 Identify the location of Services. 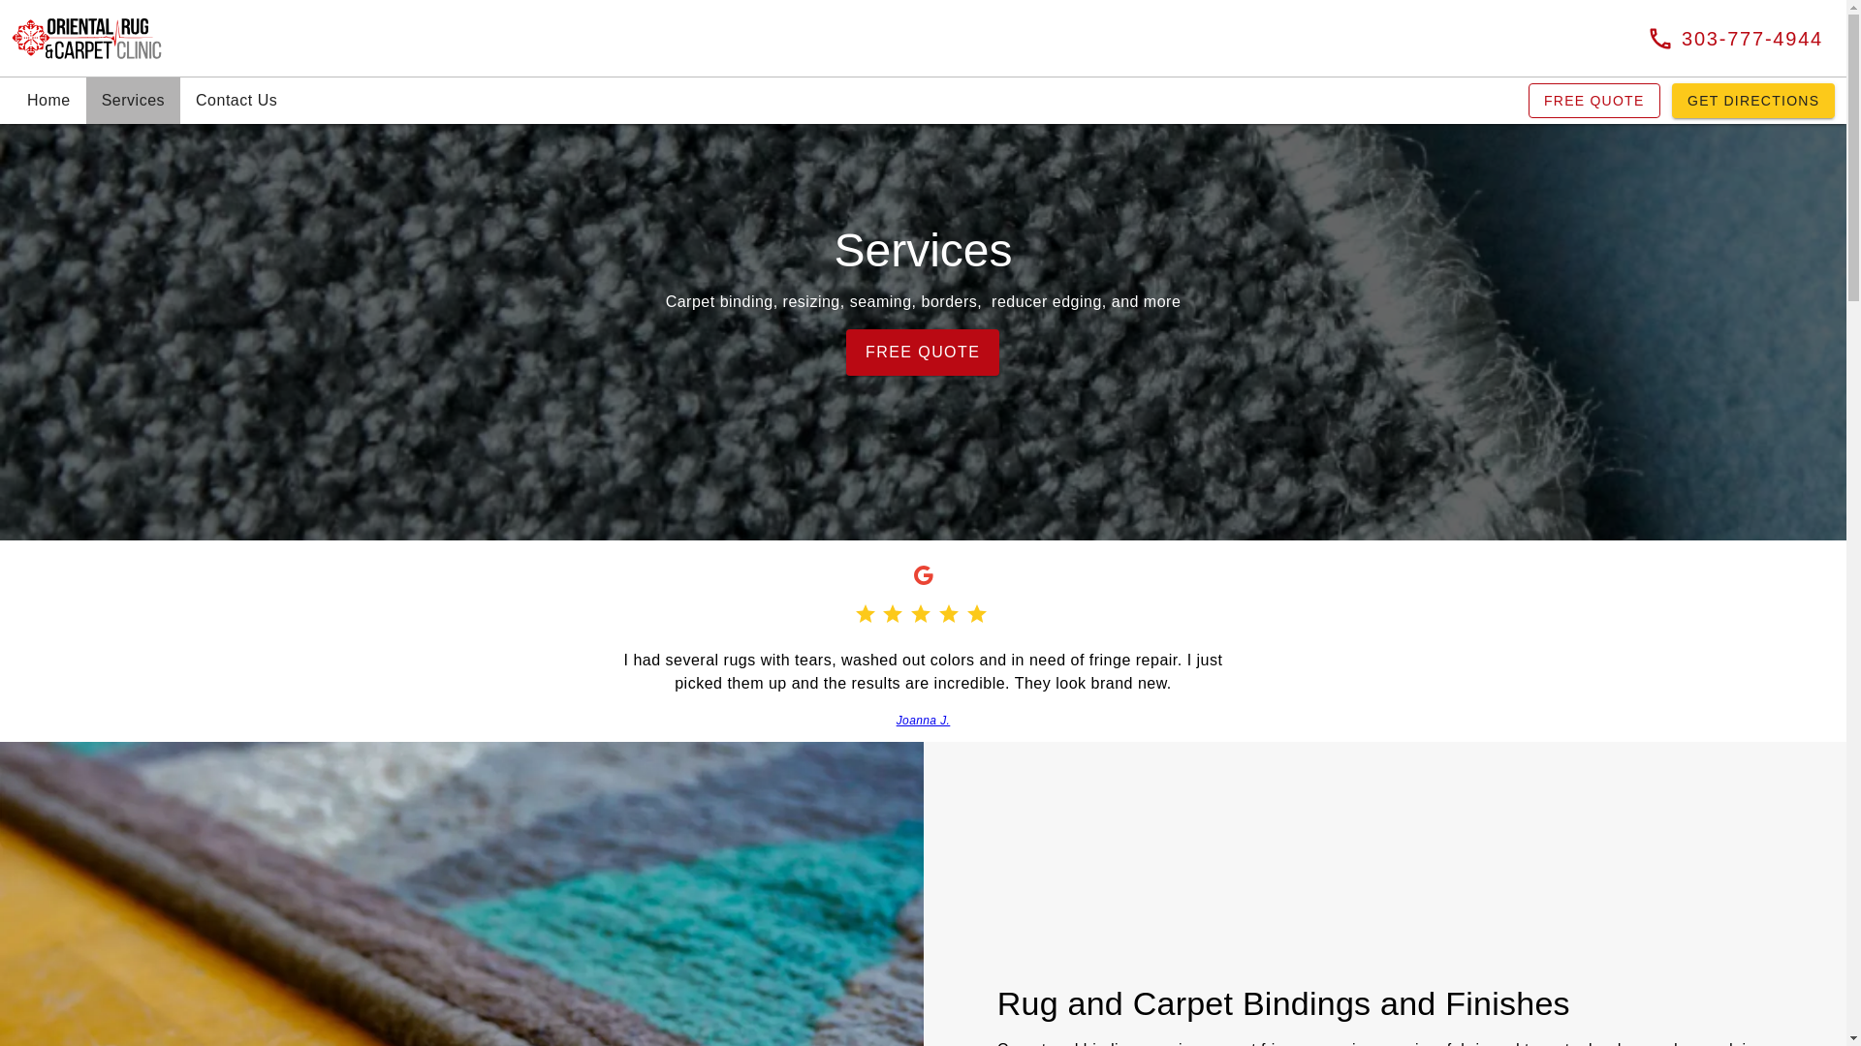
(133, 101).